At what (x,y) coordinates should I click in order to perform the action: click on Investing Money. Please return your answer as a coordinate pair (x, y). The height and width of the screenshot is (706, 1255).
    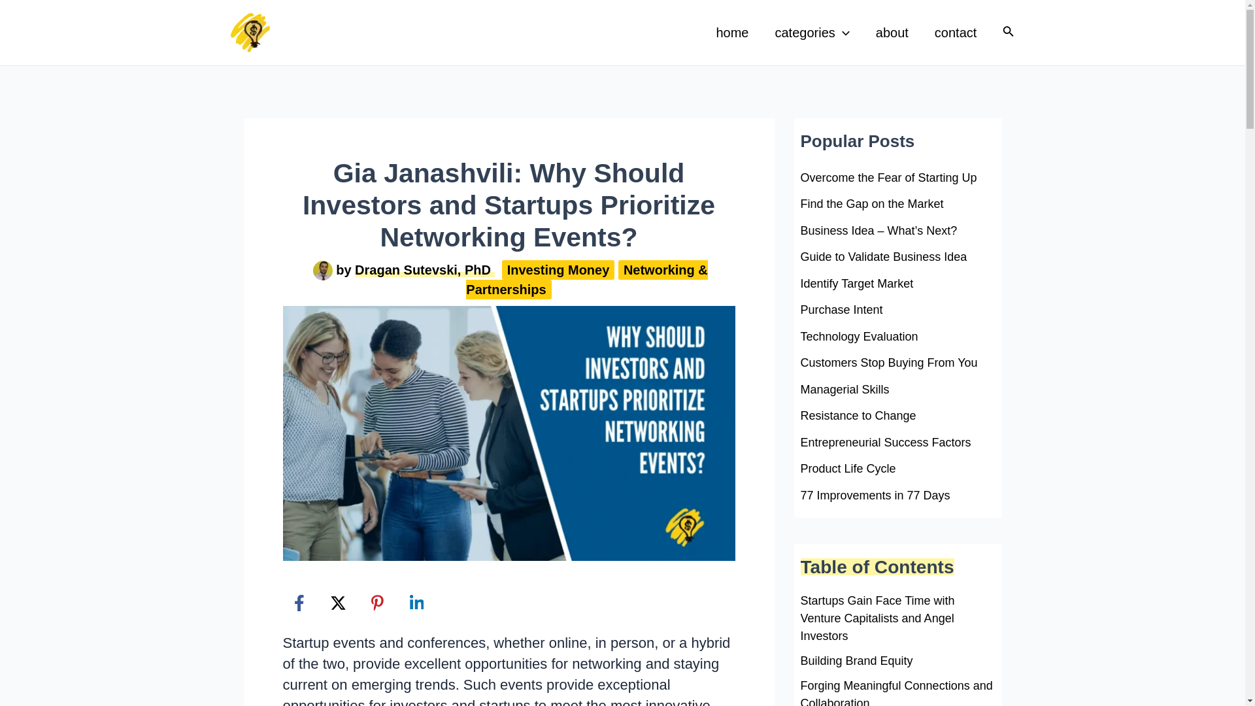
    Looking at the image, I should click on (558, 269).